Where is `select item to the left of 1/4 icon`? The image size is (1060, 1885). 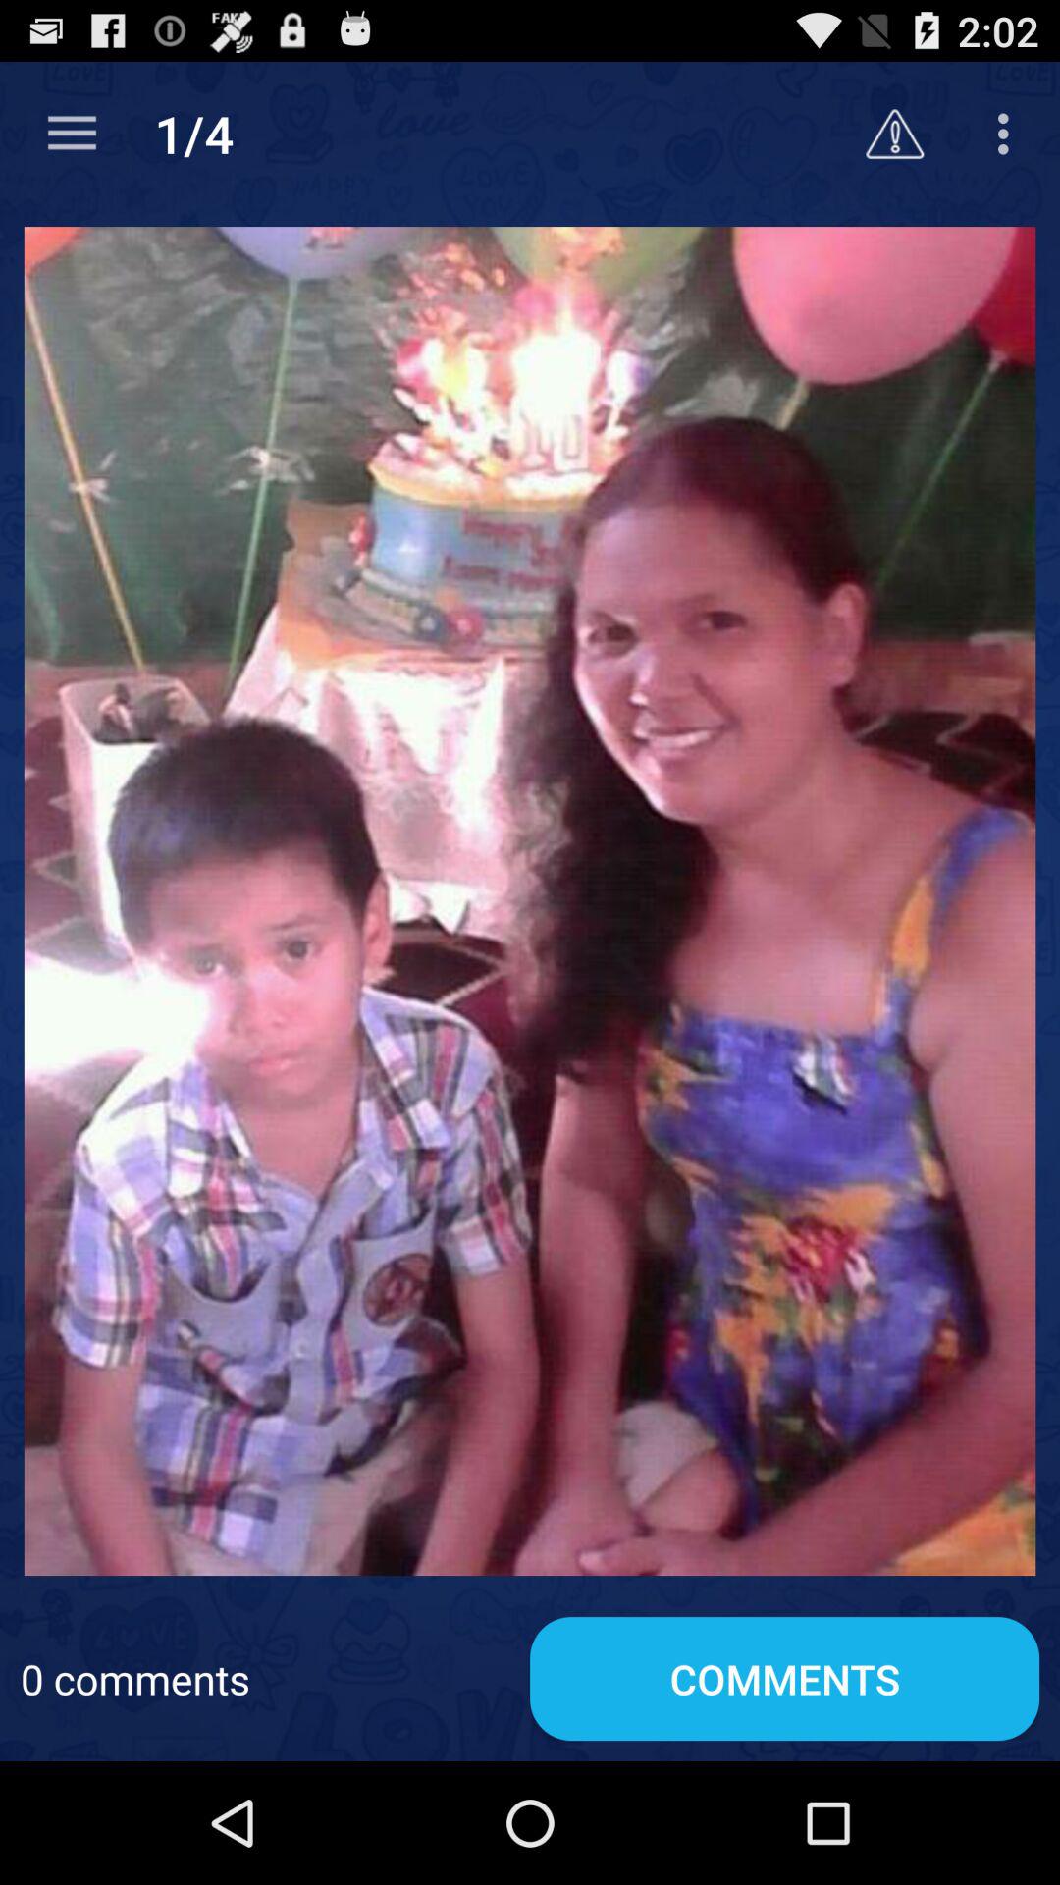
select item to the left of 1/4 icon is located at coordinates (72, 134).